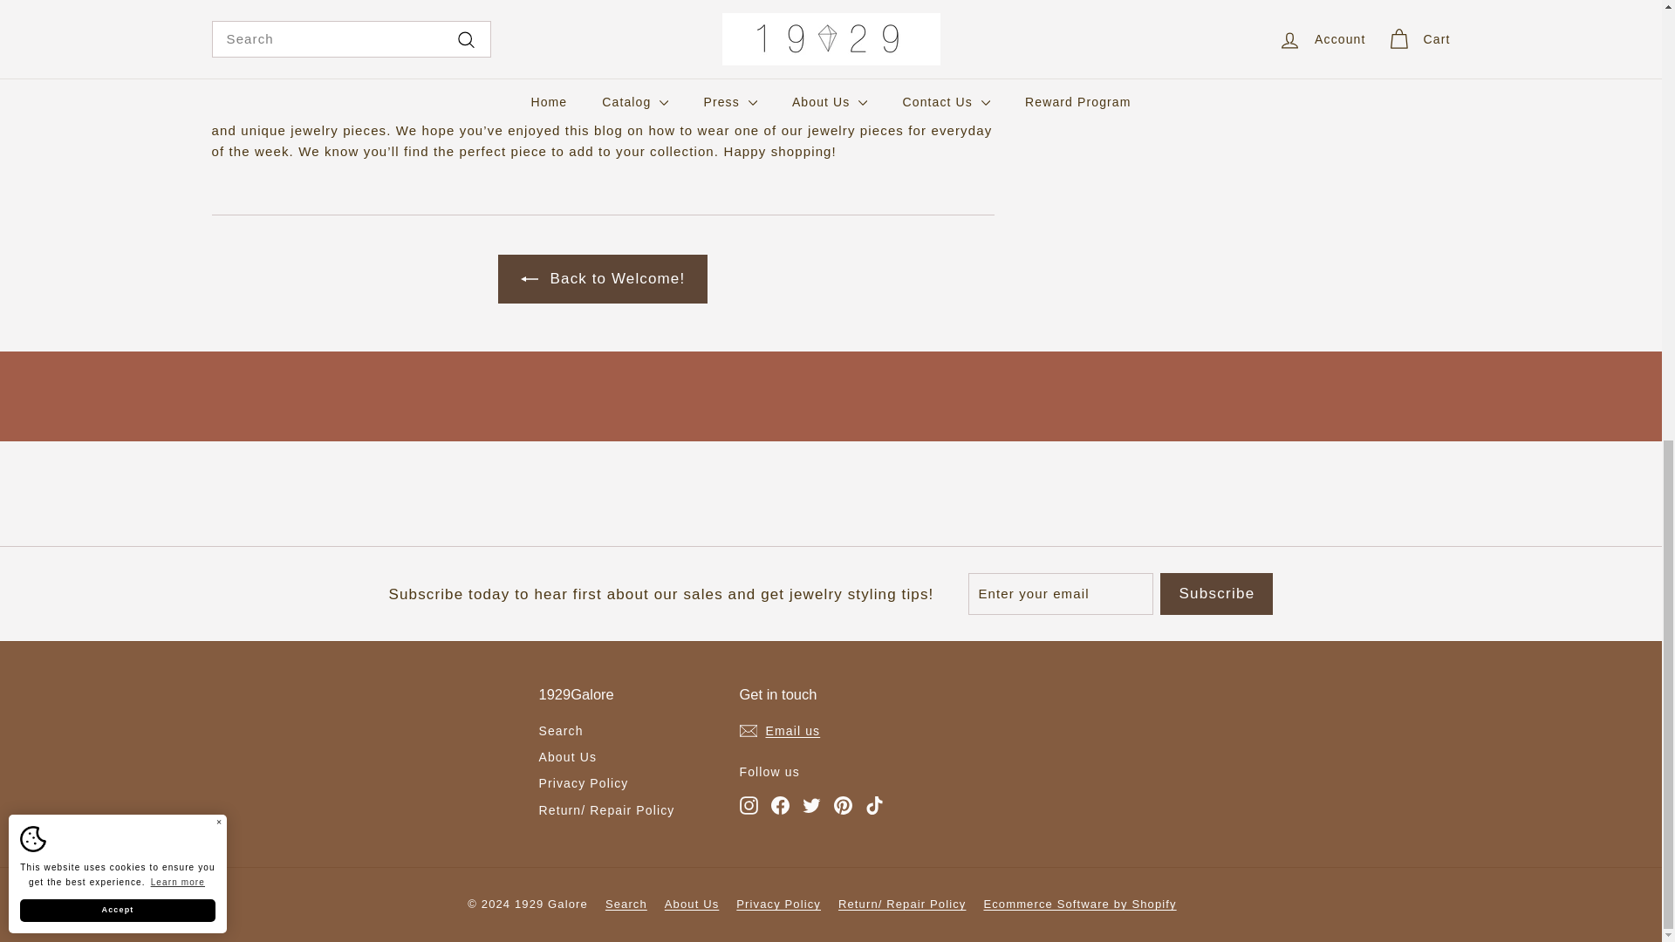 This screenshot has width=1675, height=942. I want to click on instagram, so click(749, 805).